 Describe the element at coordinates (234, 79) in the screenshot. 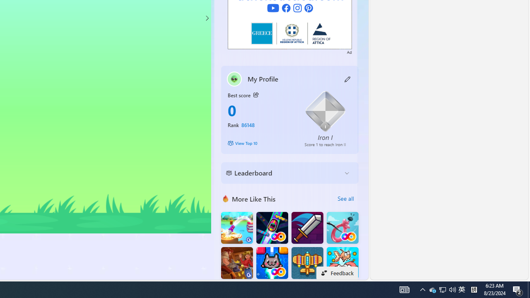

I see `""'s avatar` at that location.